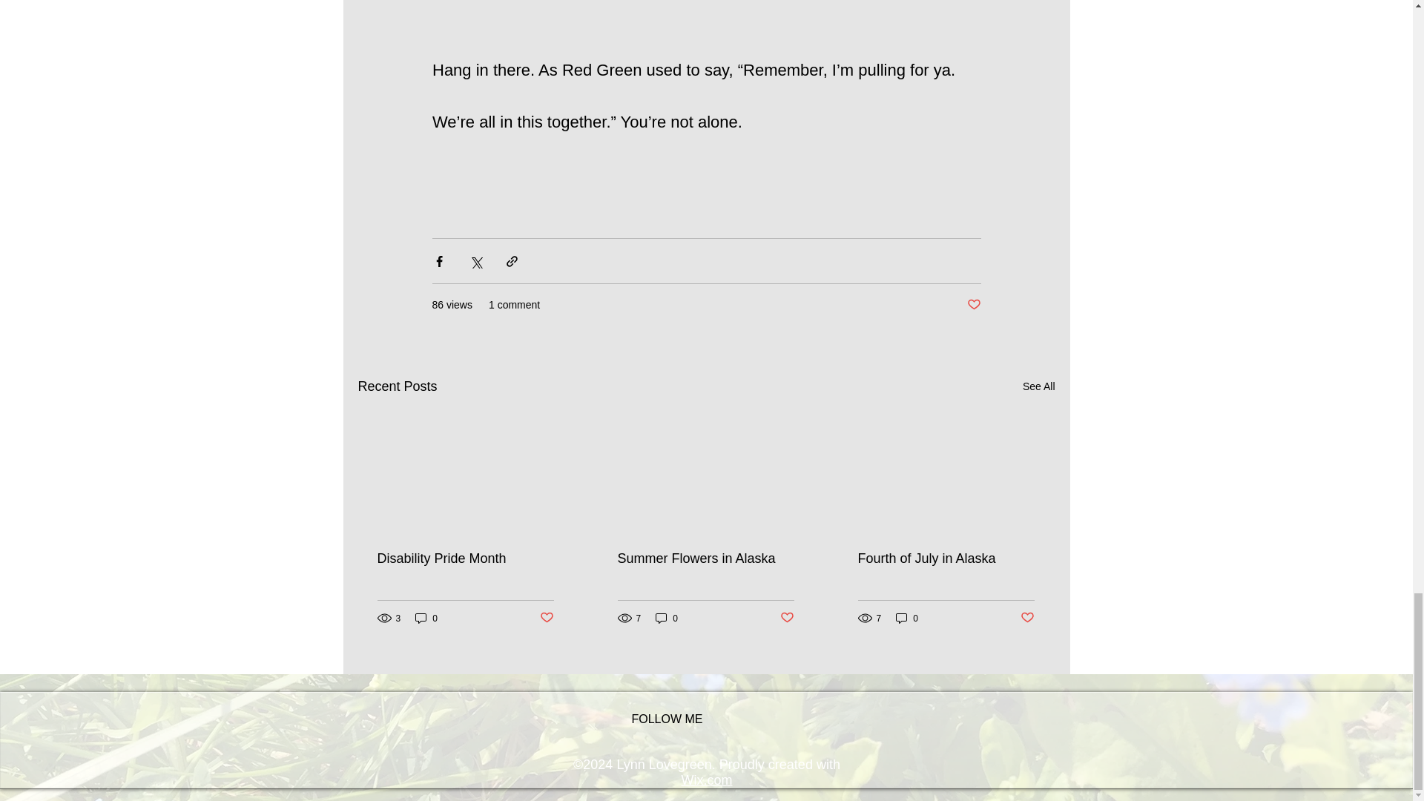  Describe the element at coordinates (426, 619) in the screenshot. I see `0` at that location.